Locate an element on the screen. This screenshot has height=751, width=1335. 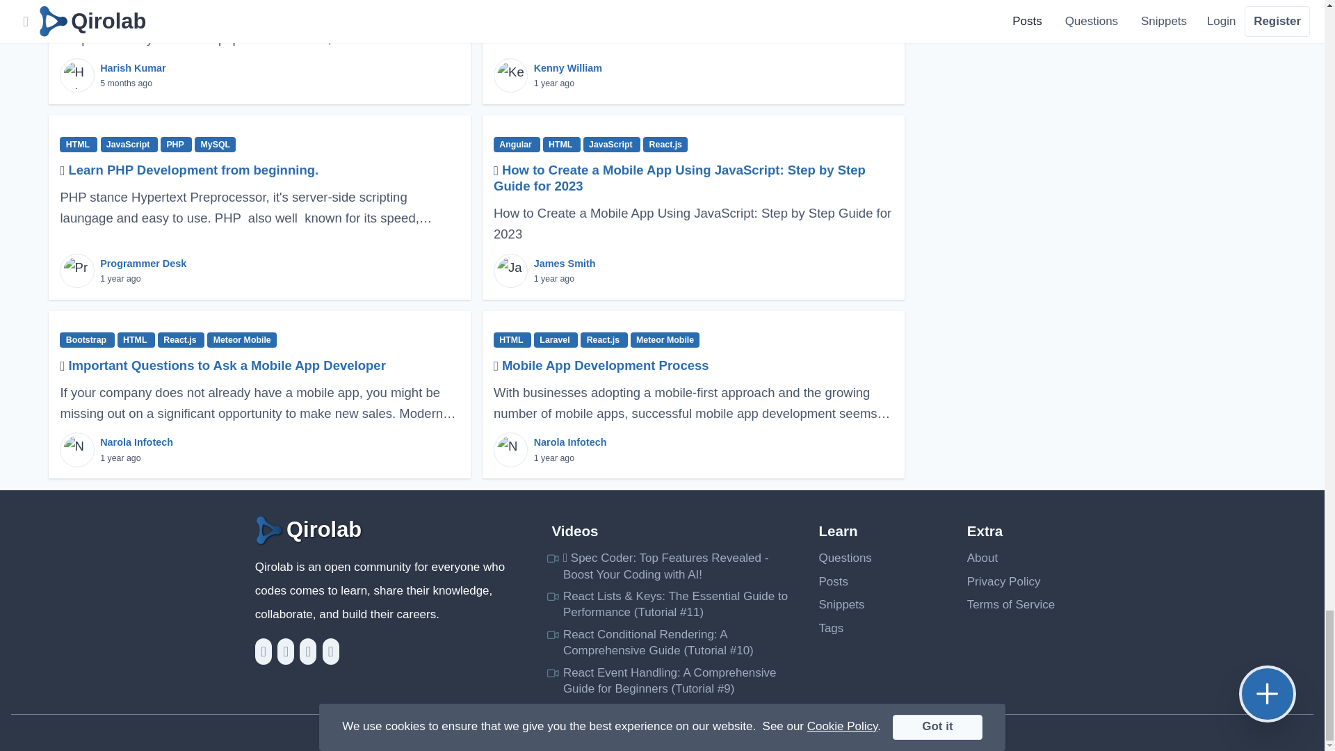
React.js is located at coordinates (665, 145).